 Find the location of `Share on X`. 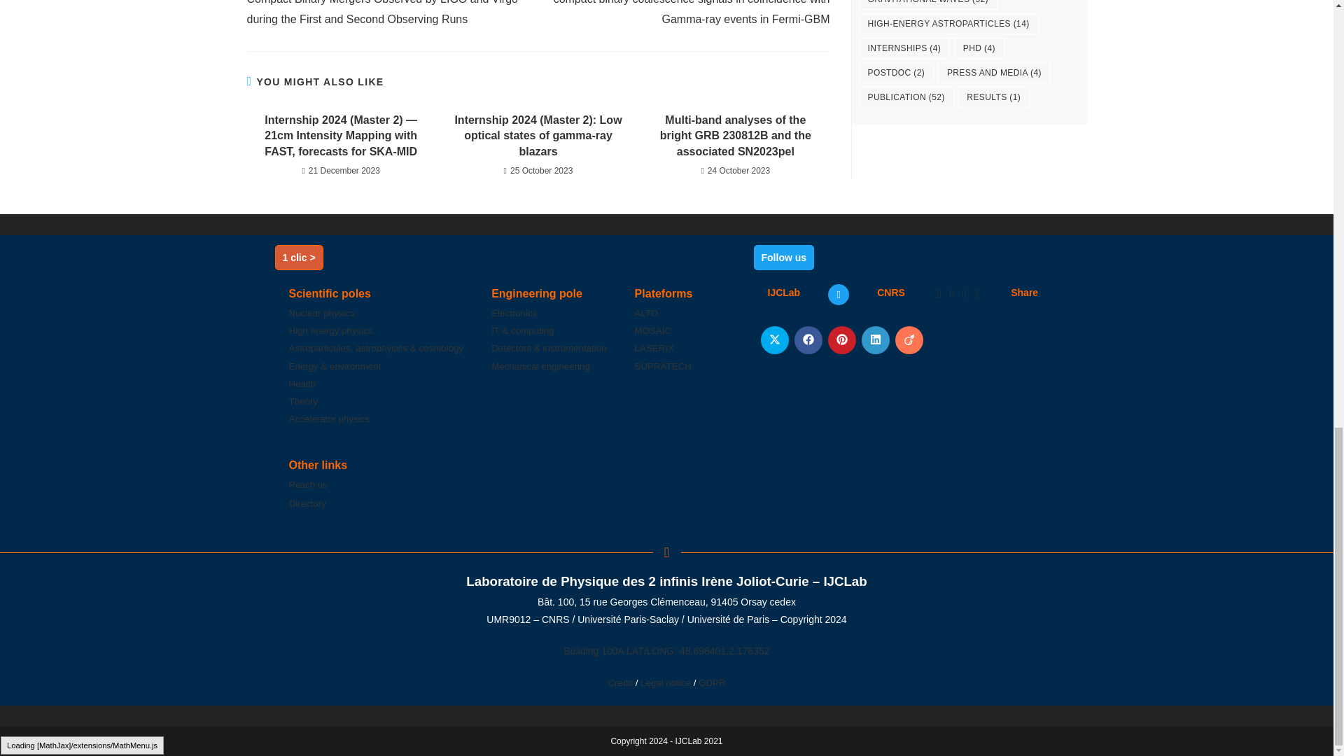

Share on X is located at coordinates (774, 340).